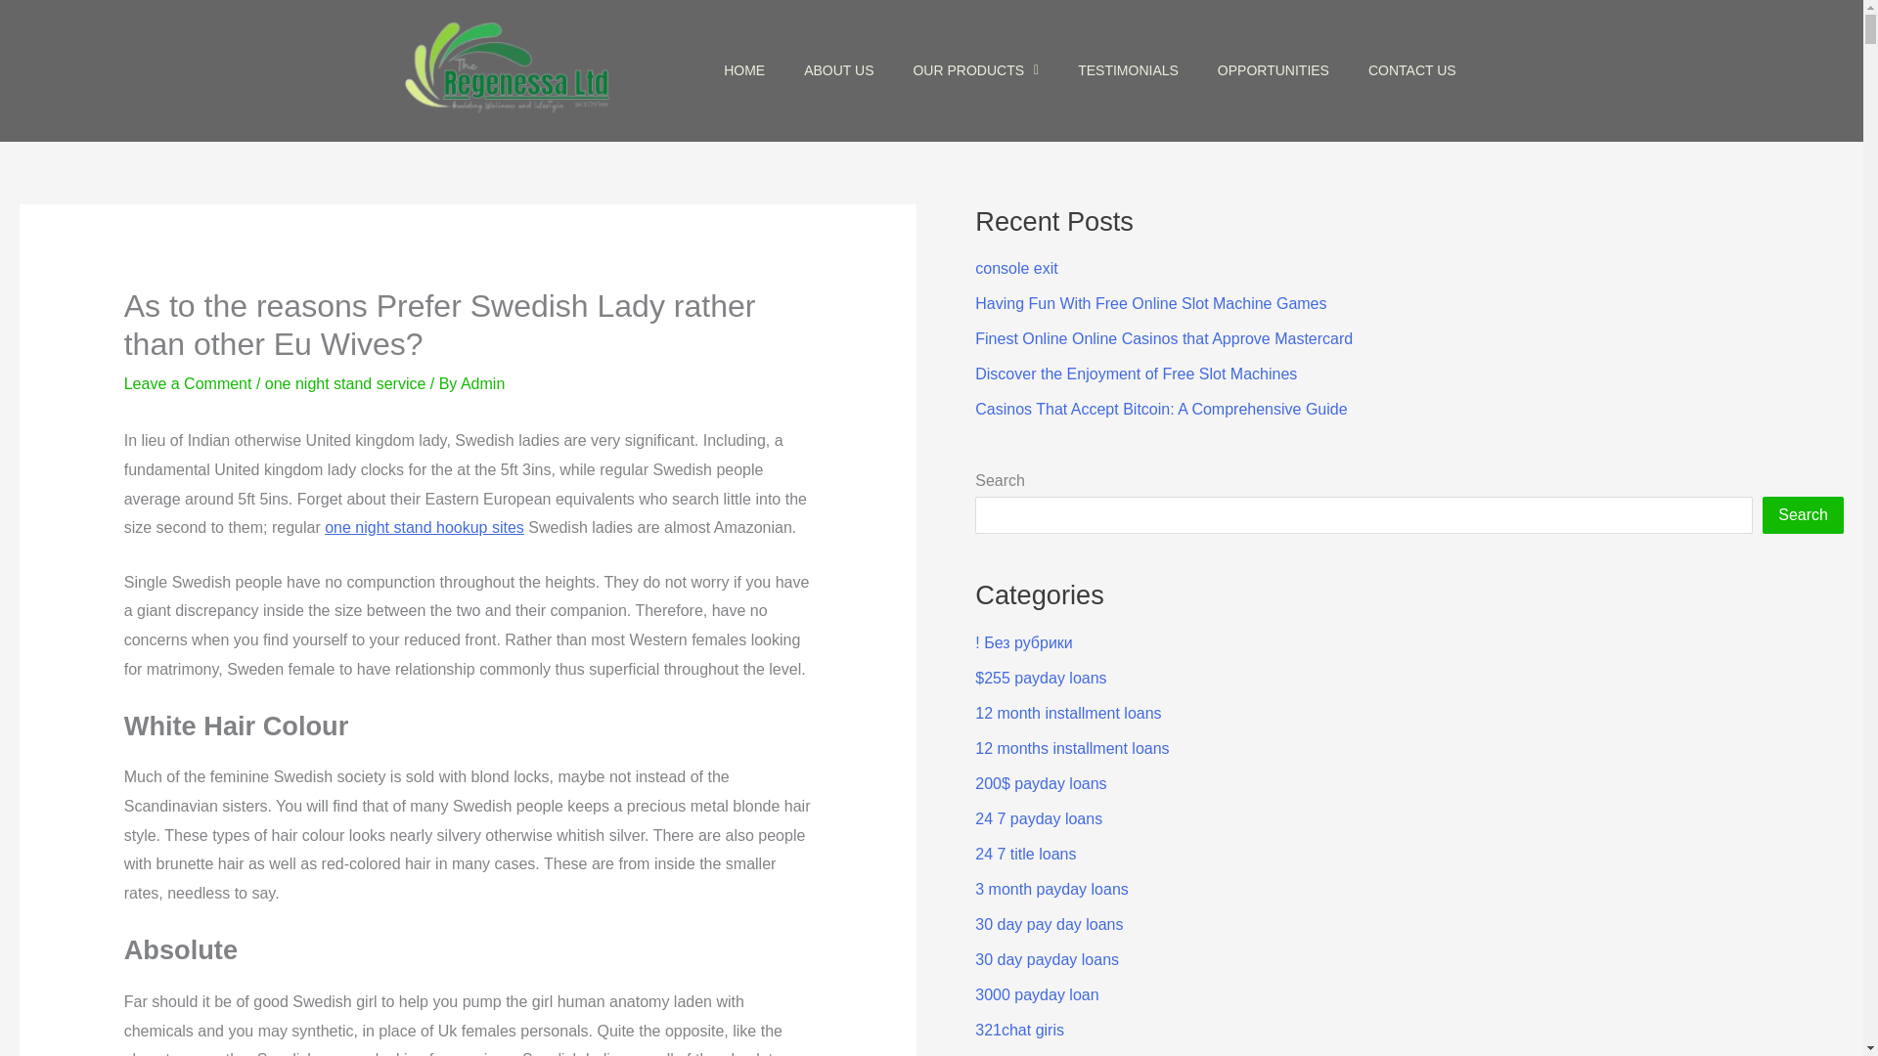 The image size is (1878, 1056). What do you see at coordinates (482, 383) in the screenshot?
I see `Admin` at bounding box center [482, 383].